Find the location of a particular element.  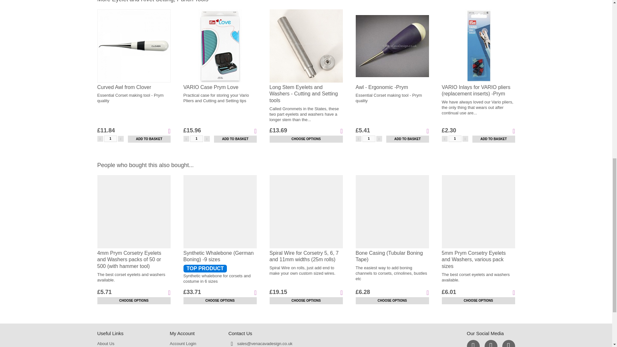

Choose Options is located at coordinates (478, 301).